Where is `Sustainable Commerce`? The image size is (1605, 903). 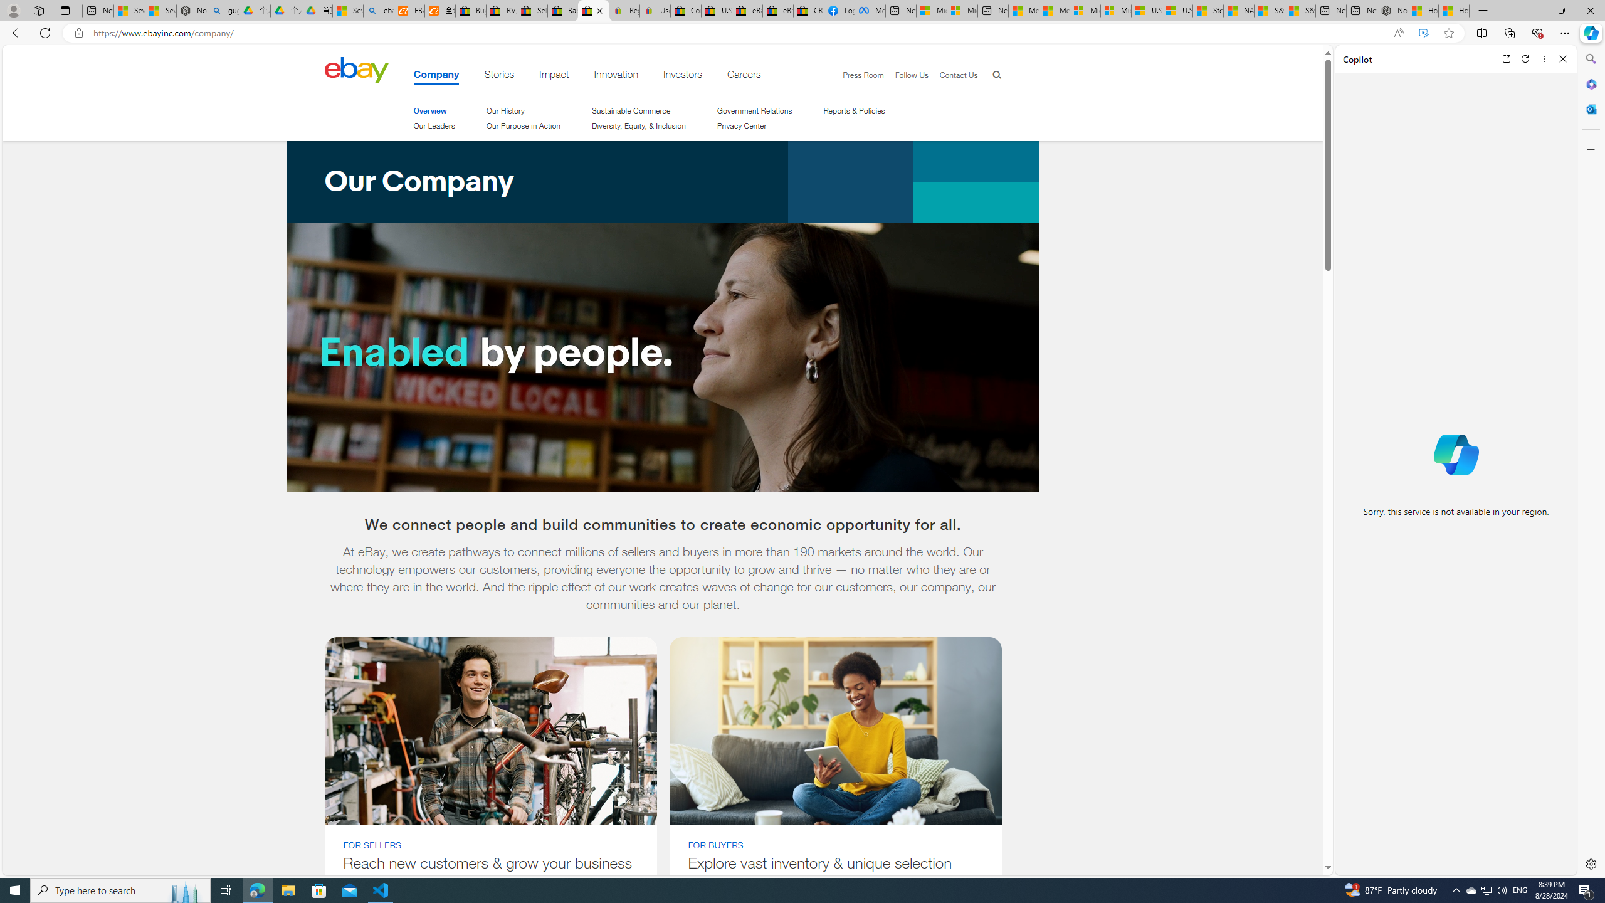
Sustainable Commerce is located at coordinates (631, 110).